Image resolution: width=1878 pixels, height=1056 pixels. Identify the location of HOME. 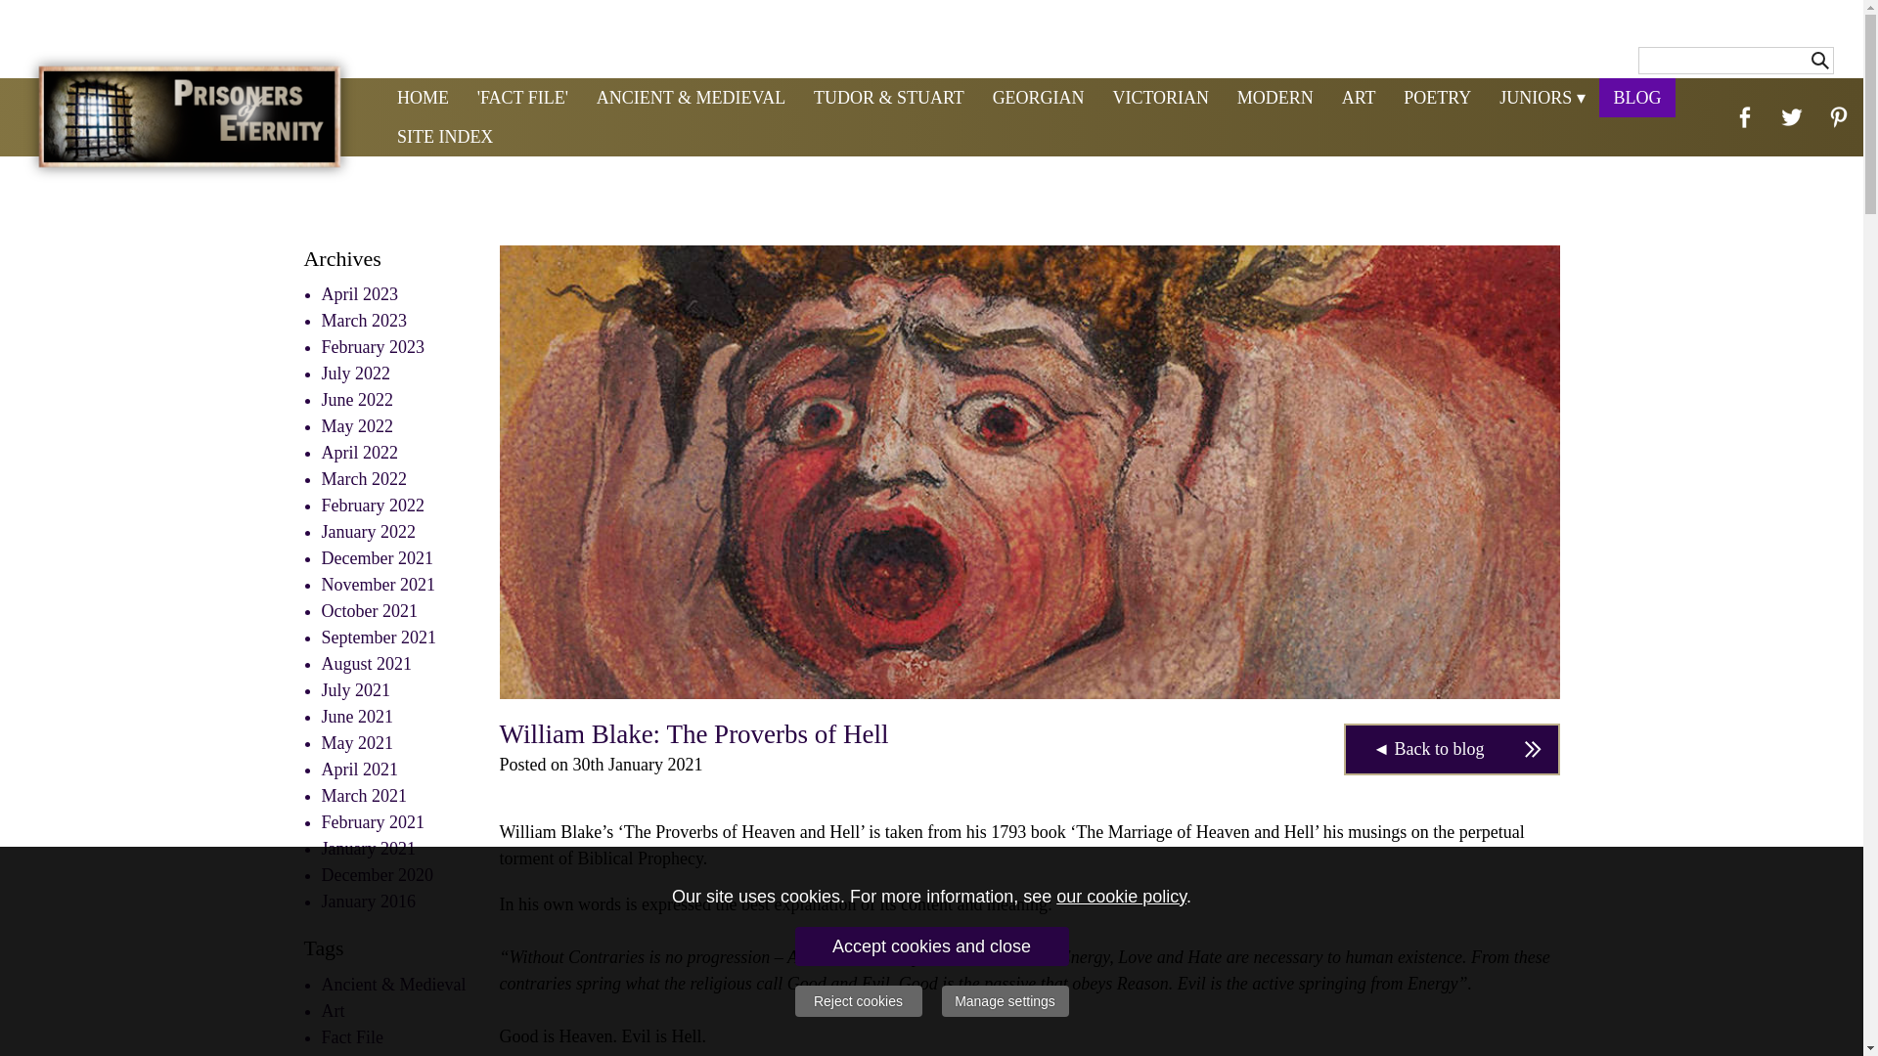
(423, 97).